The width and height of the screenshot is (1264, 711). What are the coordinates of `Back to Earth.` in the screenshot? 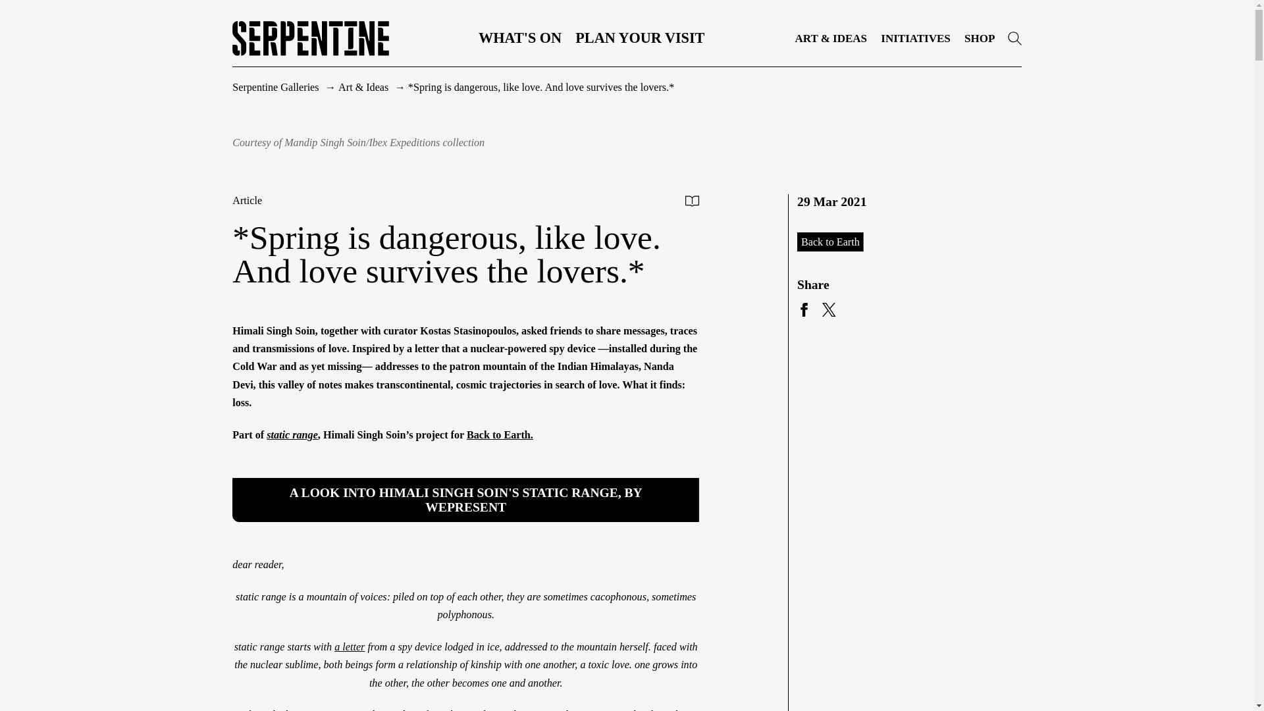 It's located at (500, 434).